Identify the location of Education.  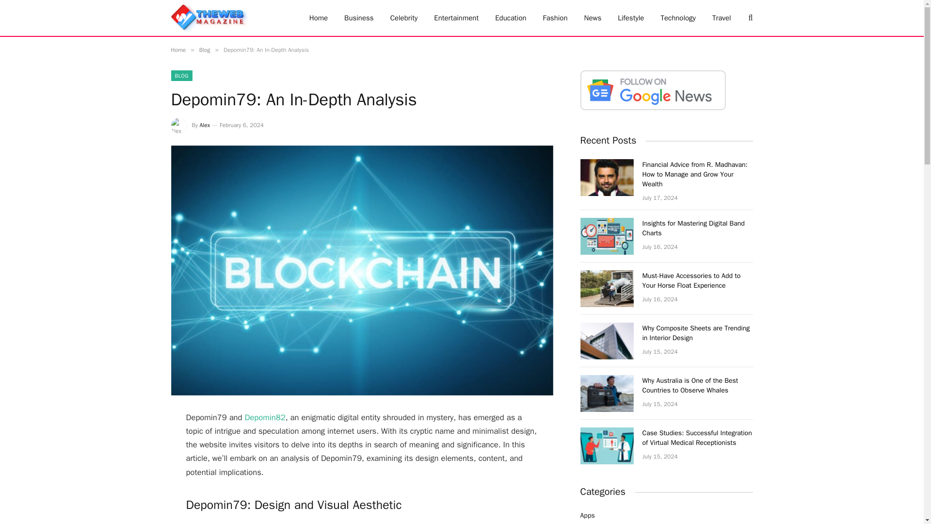
(511, 18).